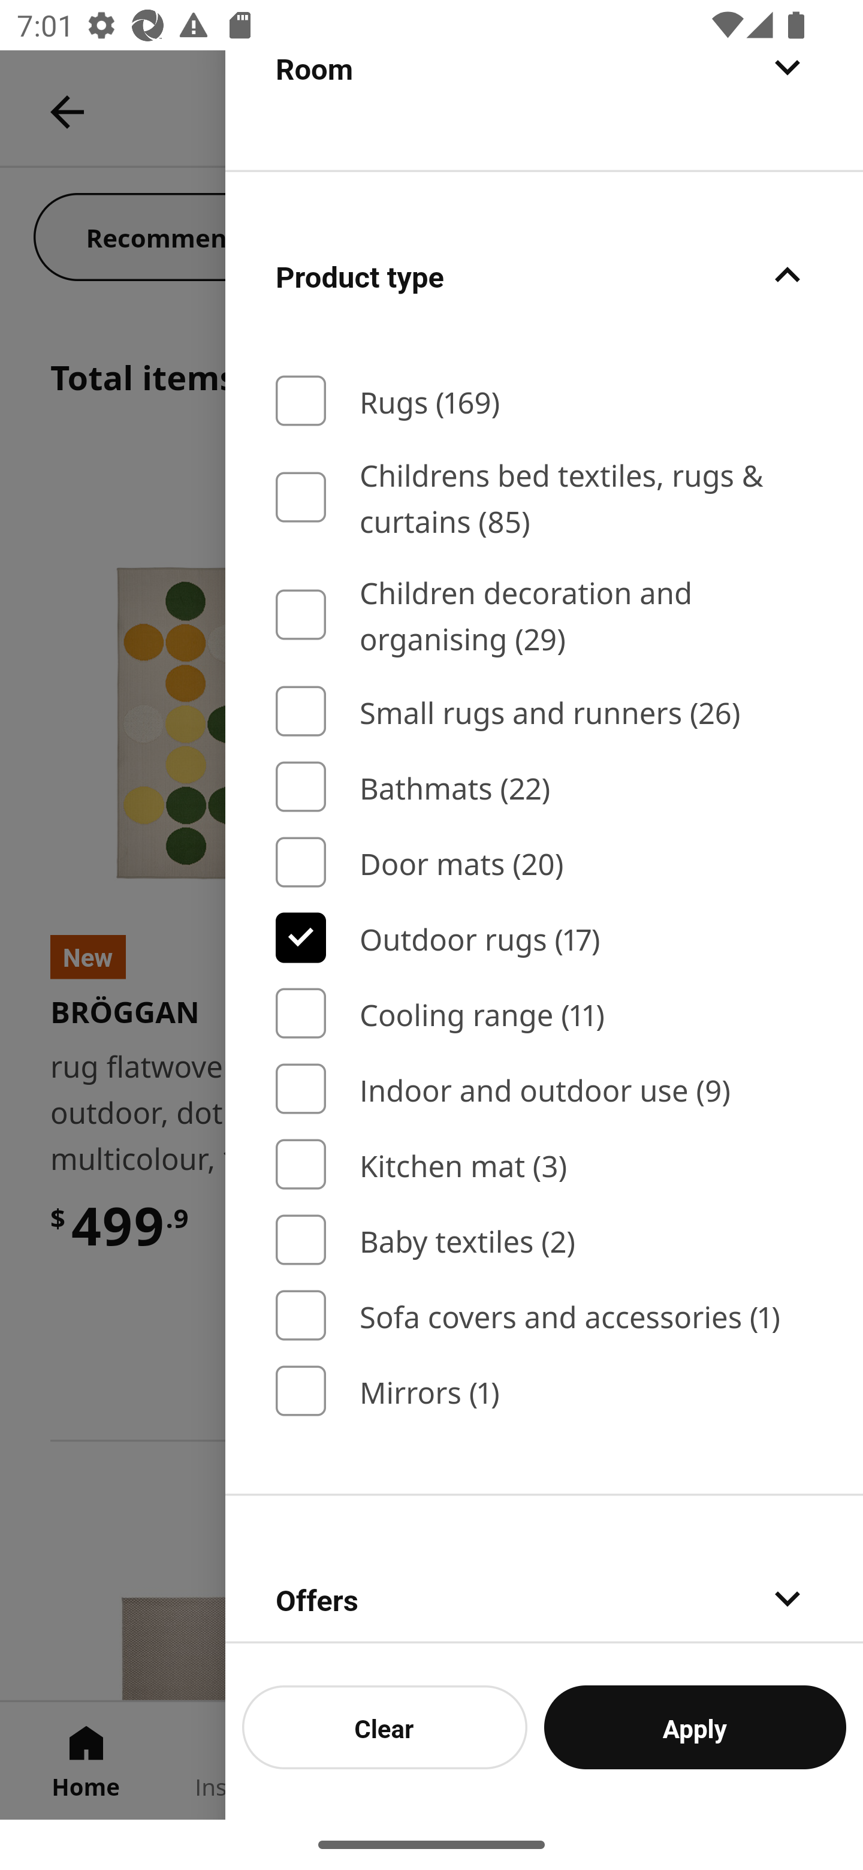  I want to click on Kitchen mat (3), so click(544, 1164).